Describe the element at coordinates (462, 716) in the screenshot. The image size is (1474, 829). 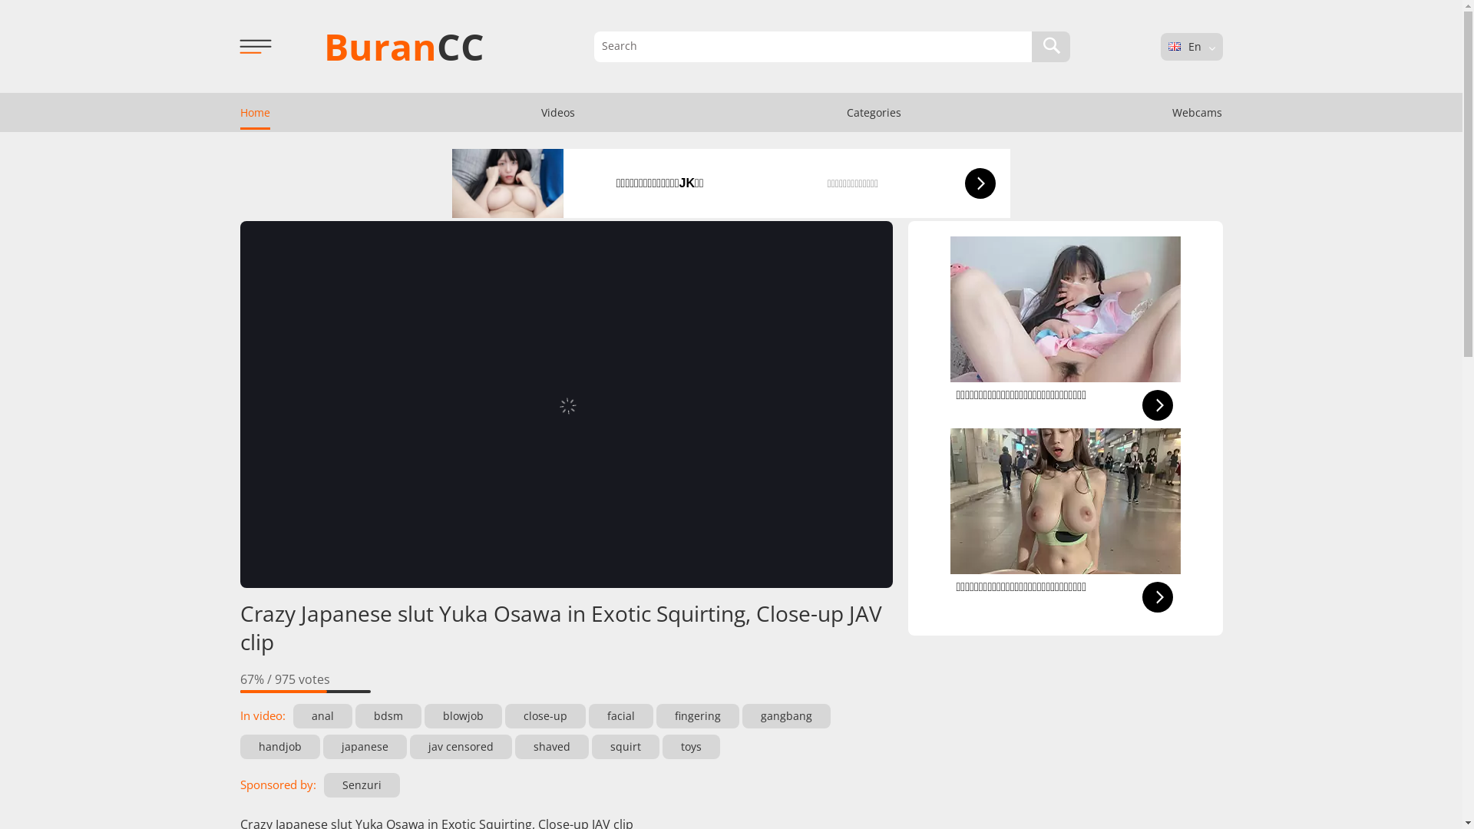
I see `blowjob` at that location.